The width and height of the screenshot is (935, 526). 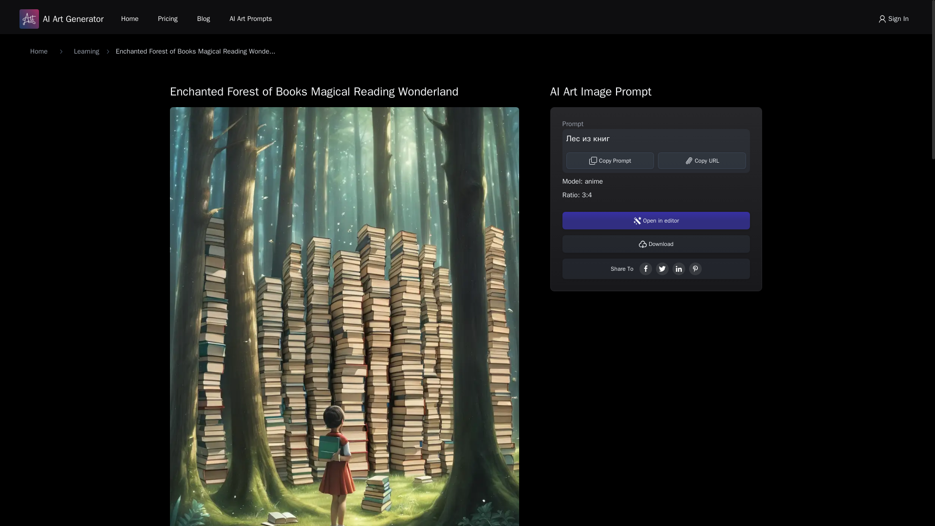 What do you see at coordinates (130, 19) in the screenshot?
I see `Home` at bounding box center [130, 19].